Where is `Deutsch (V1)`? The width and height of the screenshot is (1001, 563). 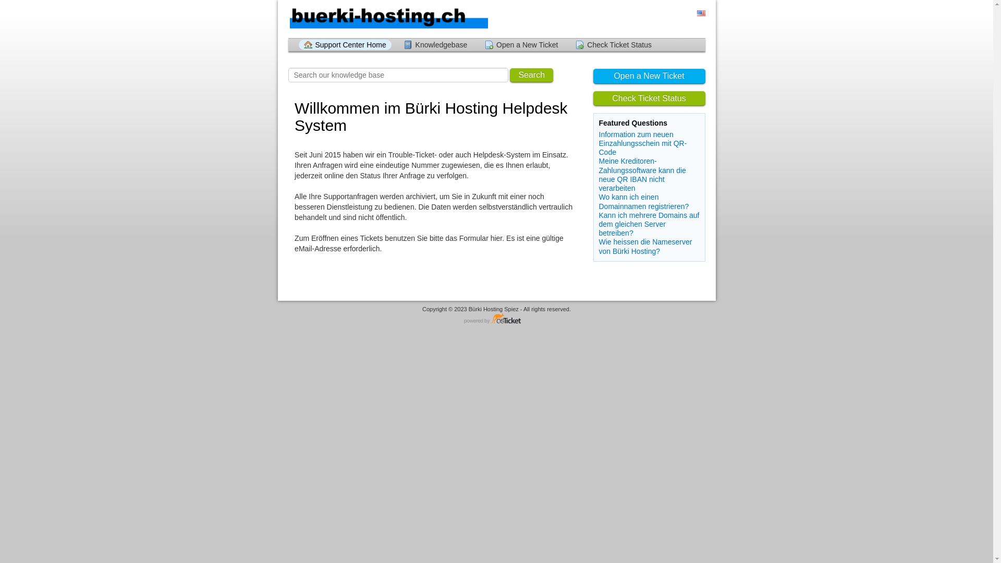
Deutsch (V1) is located at coordinates (691, 14).